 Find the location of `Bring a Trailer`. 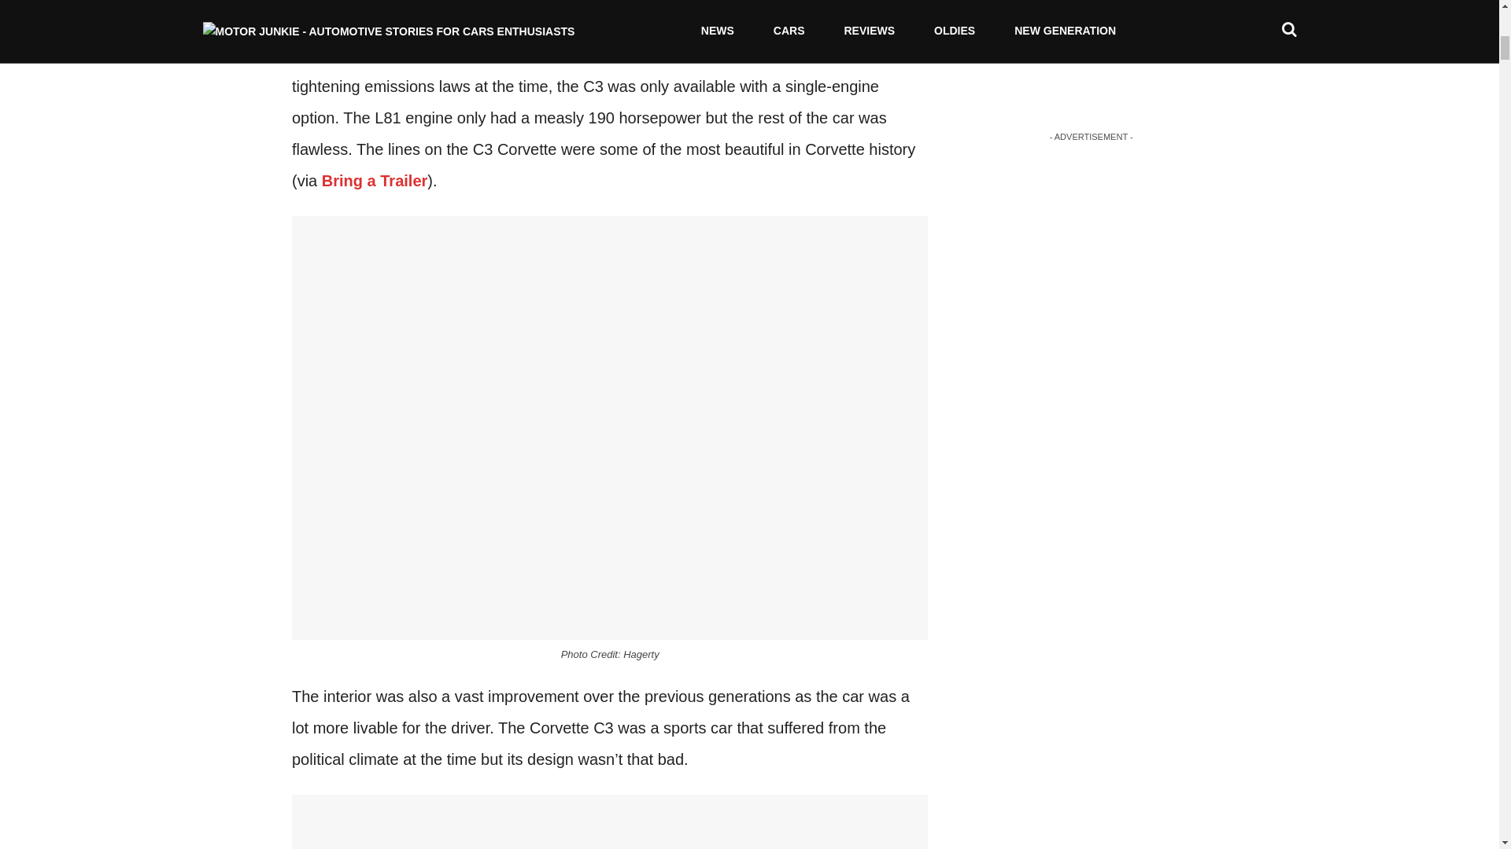

Bring a Trailer is located at coordinates (375, 181).